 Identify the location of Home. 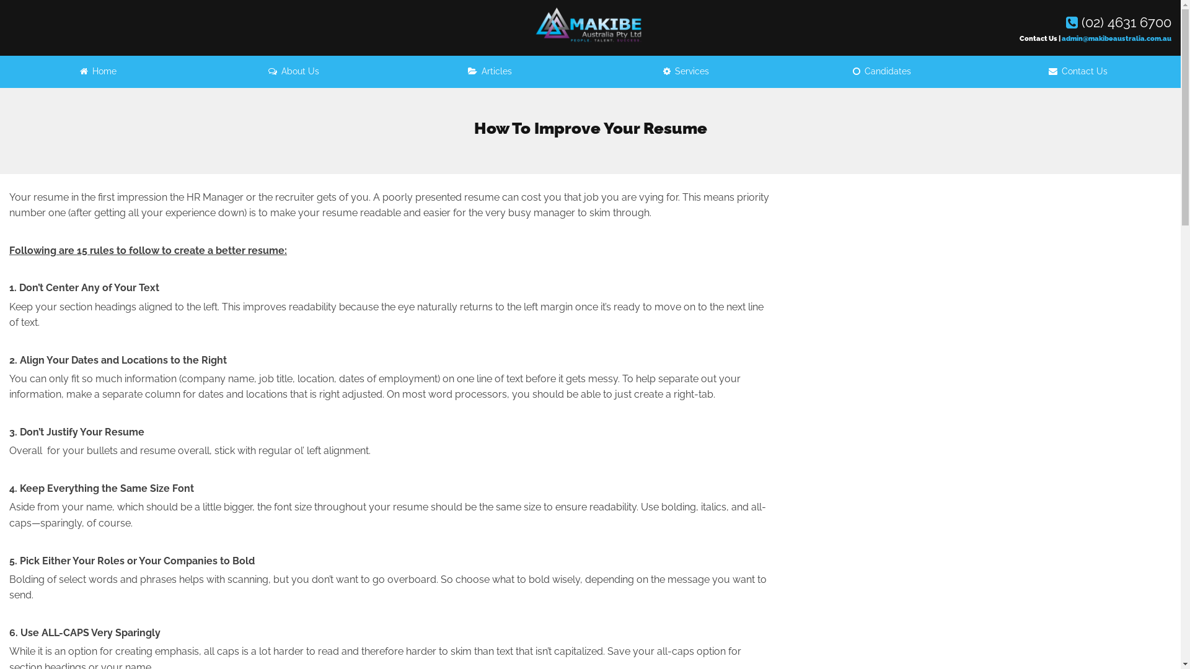
(98, 72).